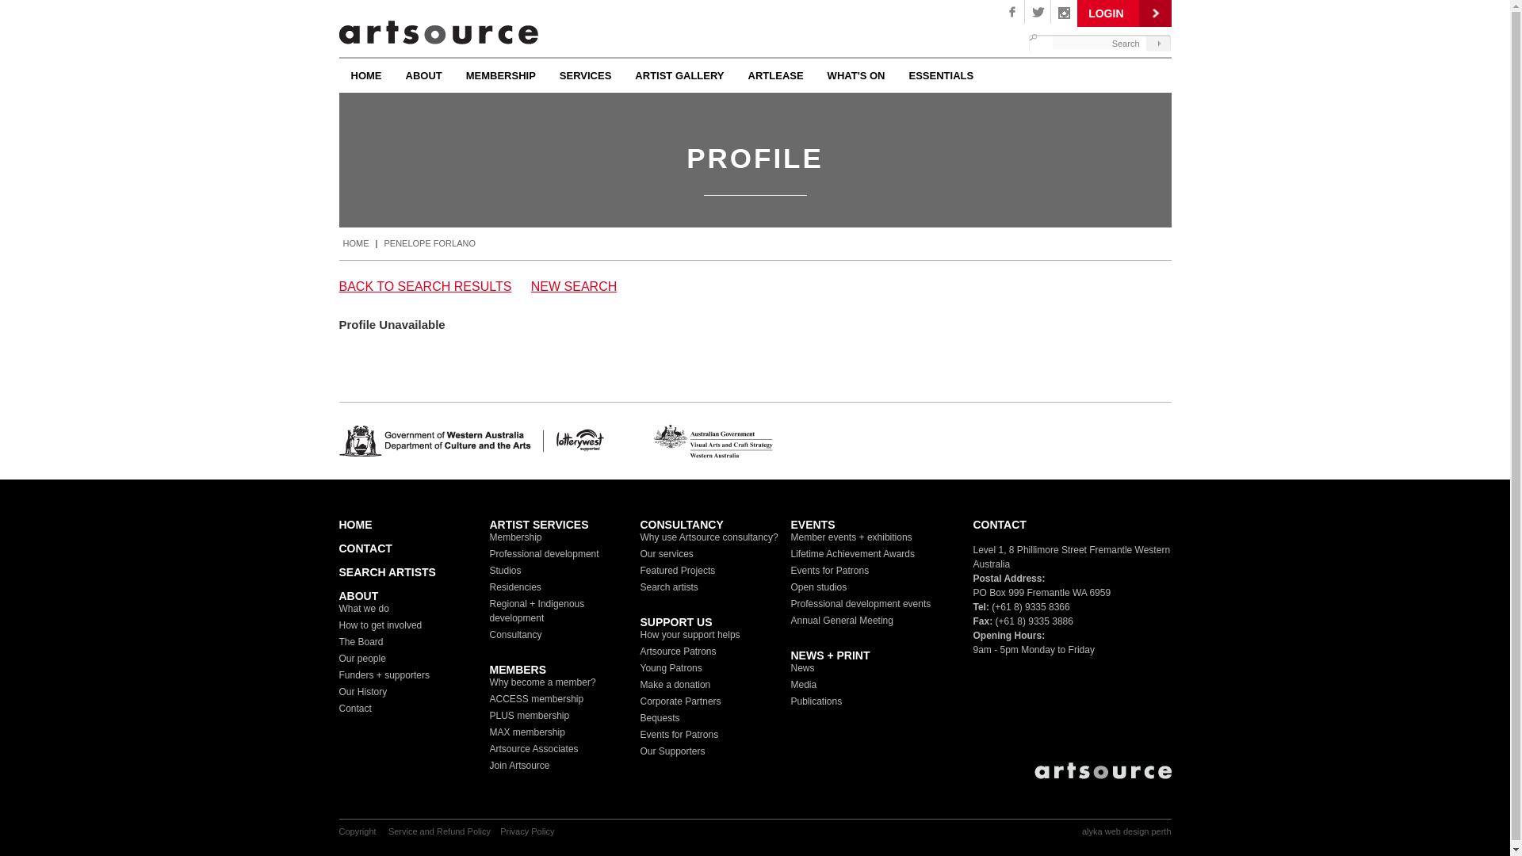  I want to click on NEWS + PRINT, so click(831, 655).